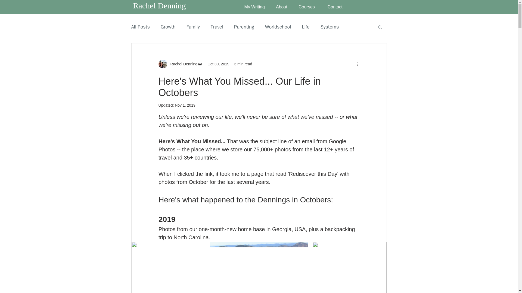 This screenshot has width=522, height=293. Describe the element at coordinates (193, 27) in the screenshot. I see `Family` at that location.